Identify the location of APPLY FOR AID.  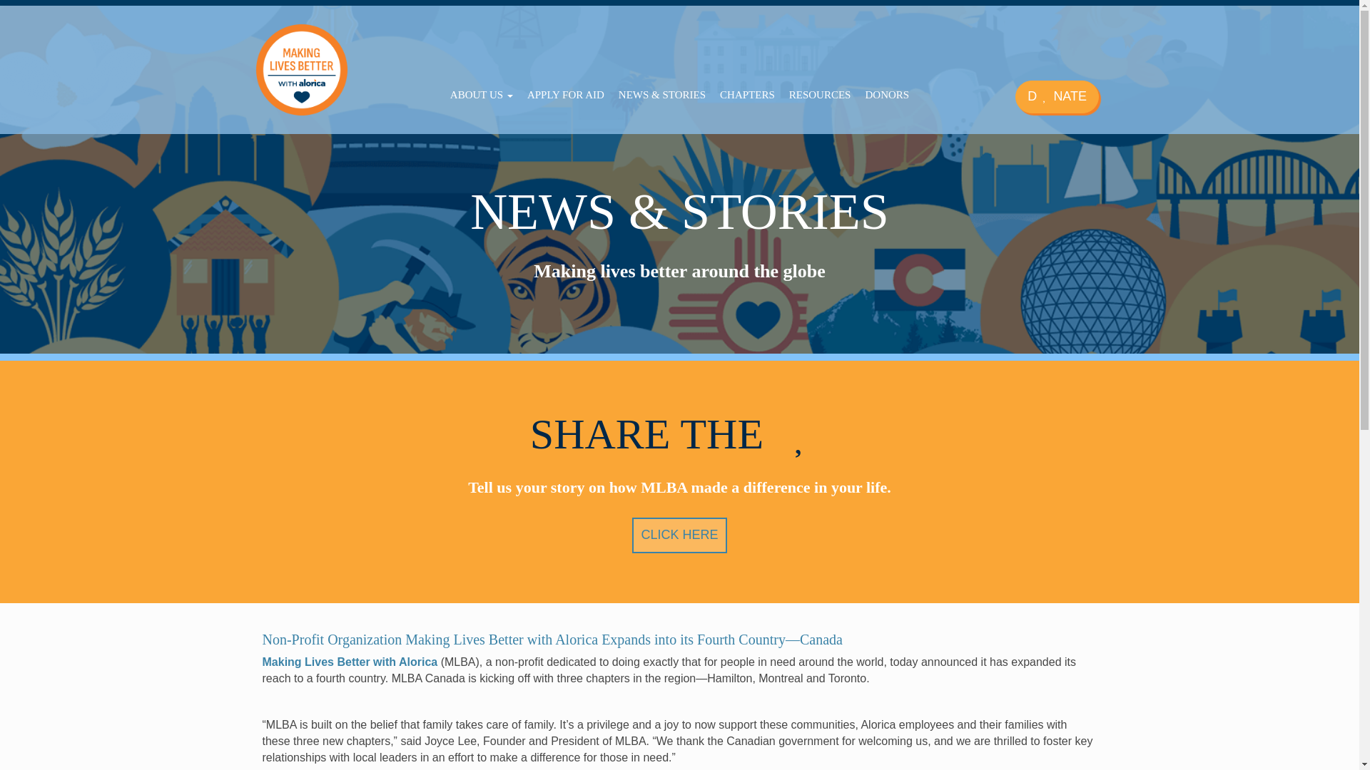
(565, 95).